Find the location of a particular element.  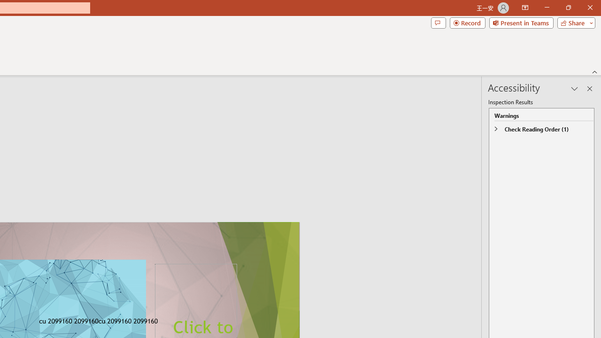

Symbol-llm-v2.pdf is located at coordinates (452, 84).